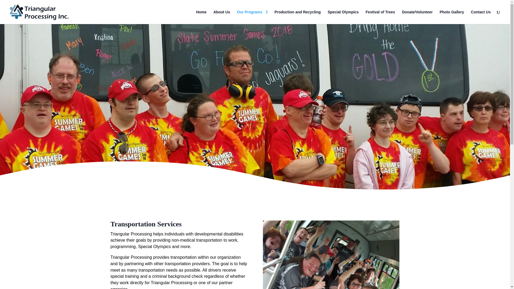  I want to click on About Us, so click(221, 17).